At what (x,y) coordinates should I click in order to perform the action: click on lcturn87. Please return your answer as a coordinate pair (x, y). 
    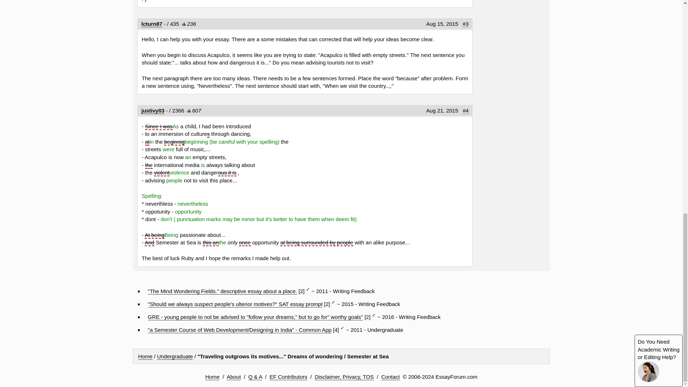
    Looking at the image, I should click on (152, 24).